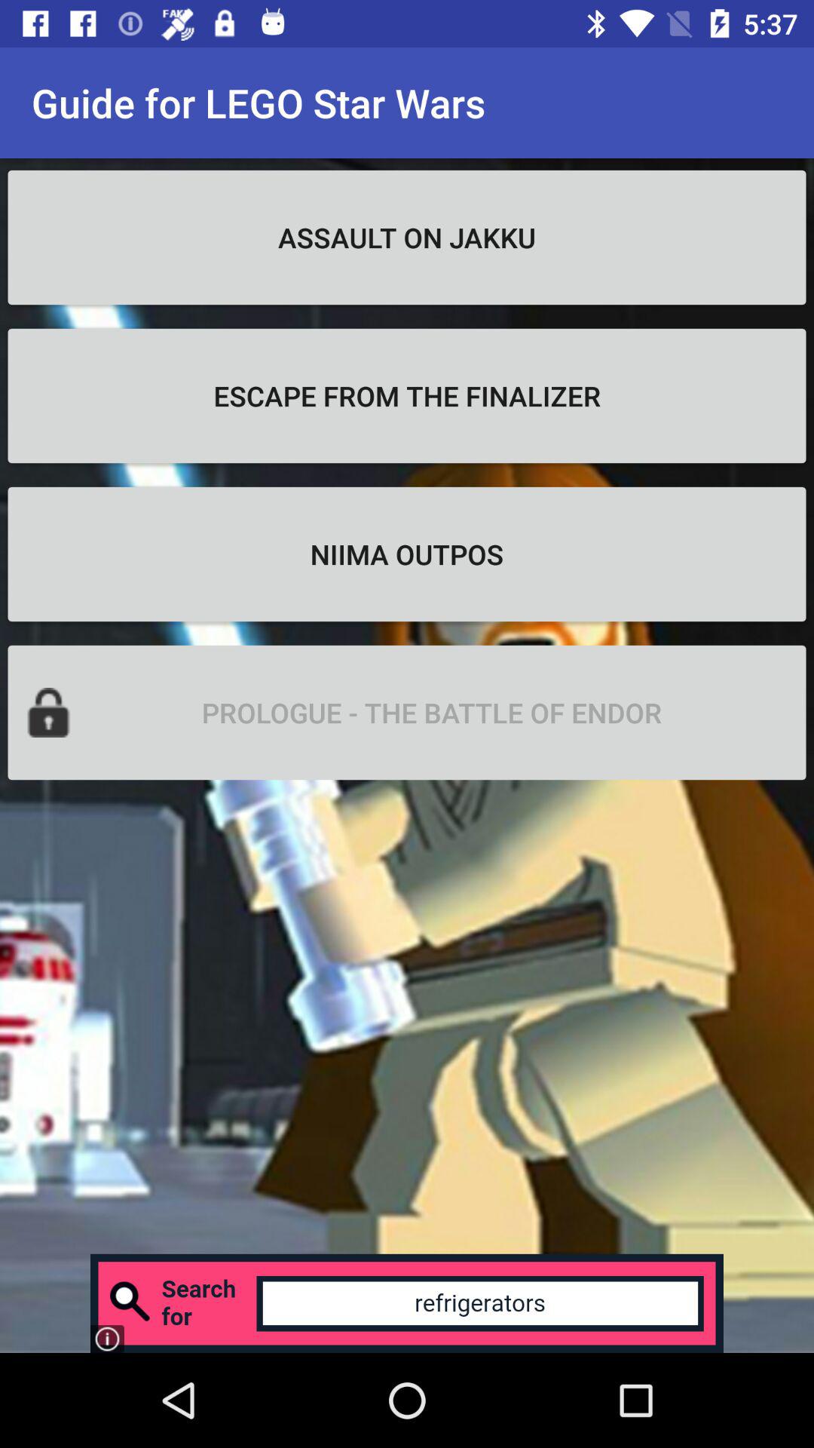  Describe the element at coordinates (407, 1303) in the screenshot. I see `open advertisement` at that location.